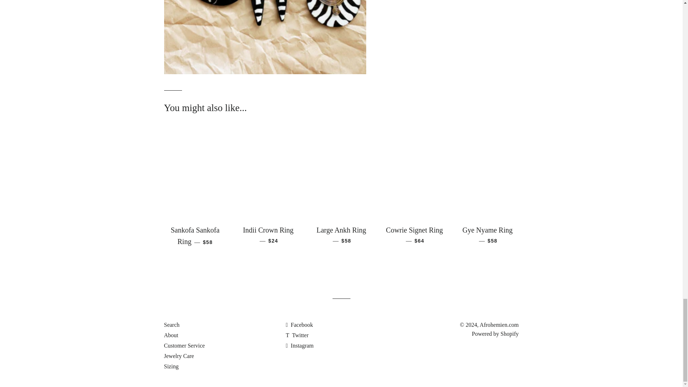 The height and width of the screenshot is (387, 688). Describe the element at coordinates (299, 325) in the screenshot. I see `Afrohemien.com on Facebook` at that location.